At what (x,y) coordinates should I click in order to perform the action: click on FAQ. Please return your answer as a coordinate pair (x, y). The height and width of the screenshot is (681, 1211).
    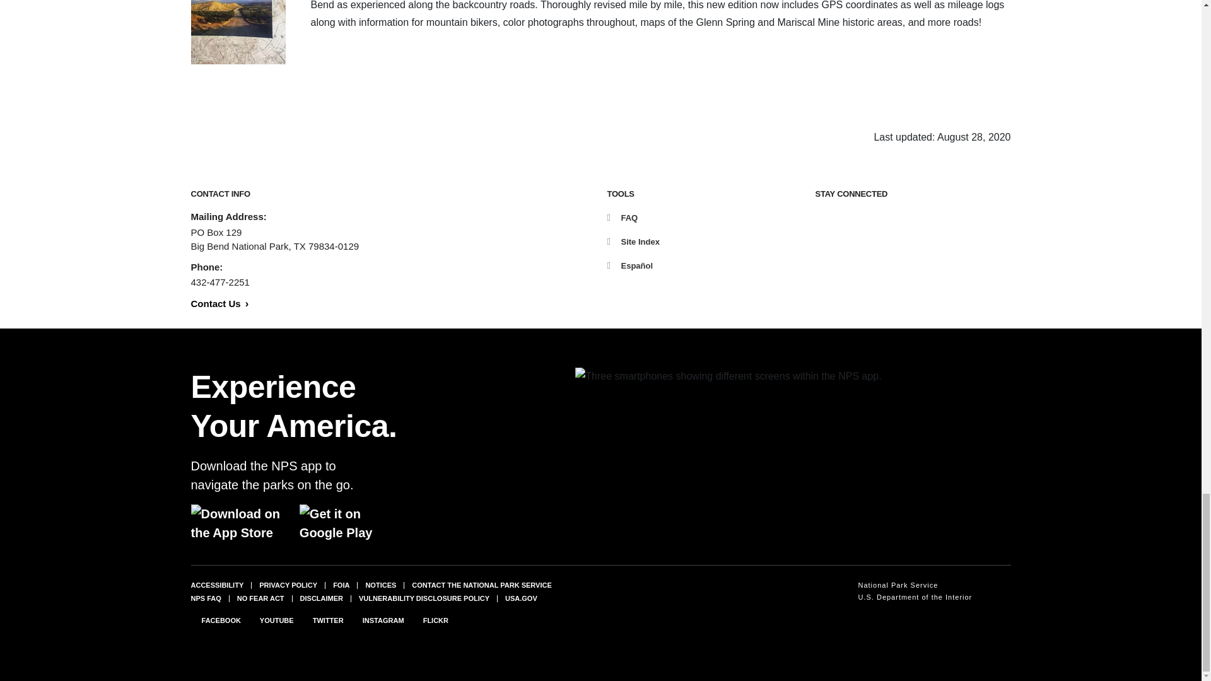
    Looking at the image, I should click on (622, 218).